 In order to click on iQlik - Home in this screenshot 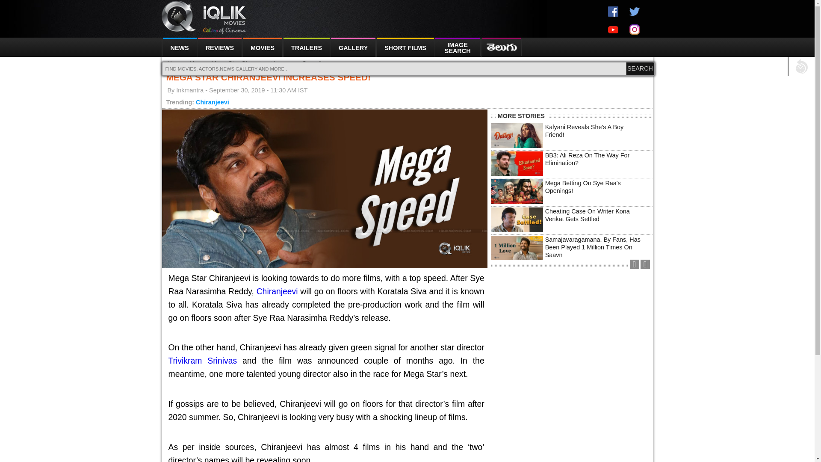, I will do `click(204, 17)`.